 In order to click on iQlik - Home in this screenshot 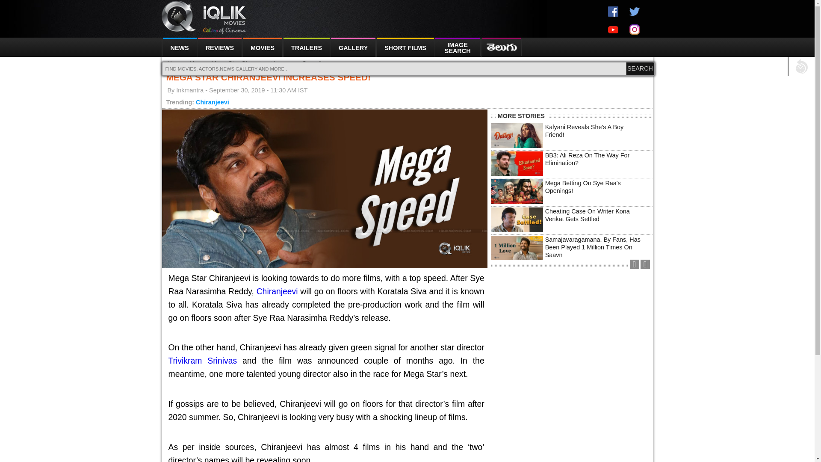, I will do `click(204, 17)`.